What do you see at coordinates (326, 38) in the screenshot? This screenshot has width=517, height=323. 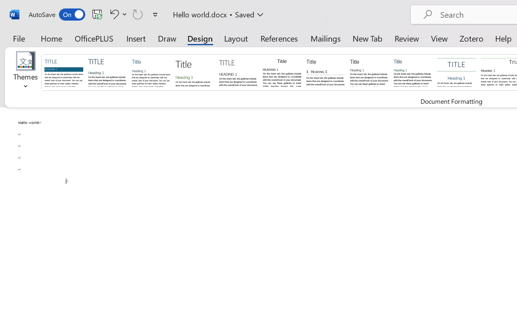 I see `Mailings` at bounding box center [326, 38].